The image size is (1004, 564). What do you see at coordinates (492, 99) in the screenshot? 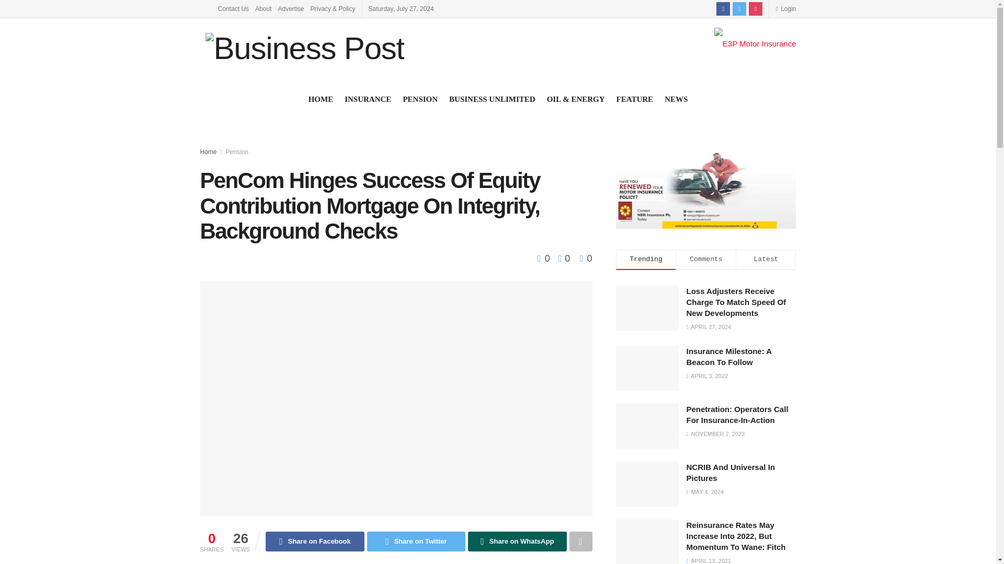
I see `BUSINESS UNLIMITED` at bounding box center [492, 99].